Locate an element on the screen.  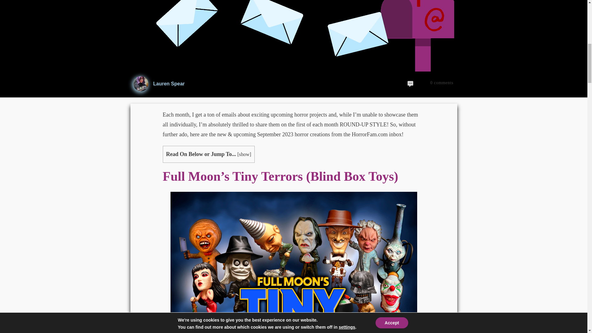
Featured Image Narrow Content is located at coordinates (141, 83).